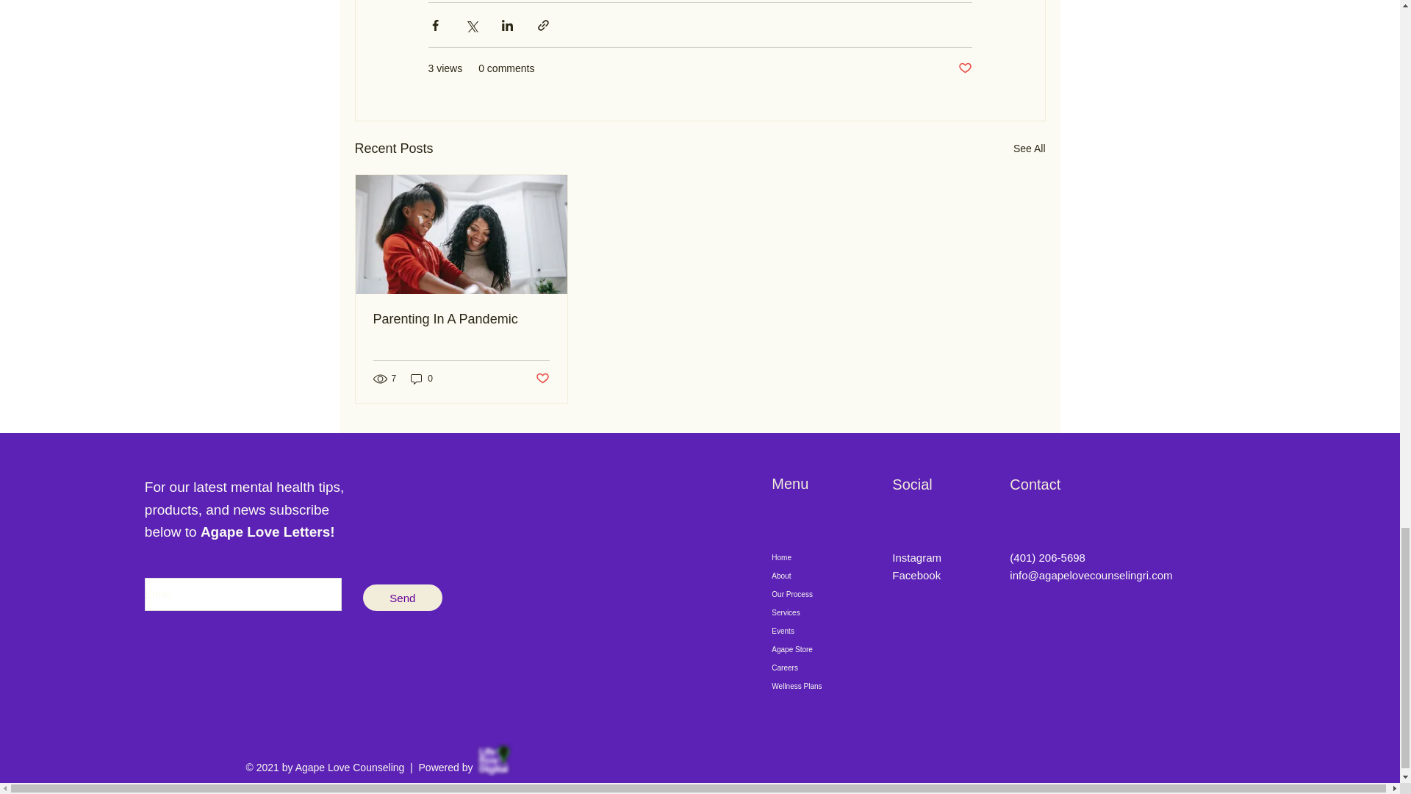 This screenshot has width=1411, height=794. What do you see at coordinates (422, 379) in the screenshot?
I see `0` at bounding box center [422, 379].